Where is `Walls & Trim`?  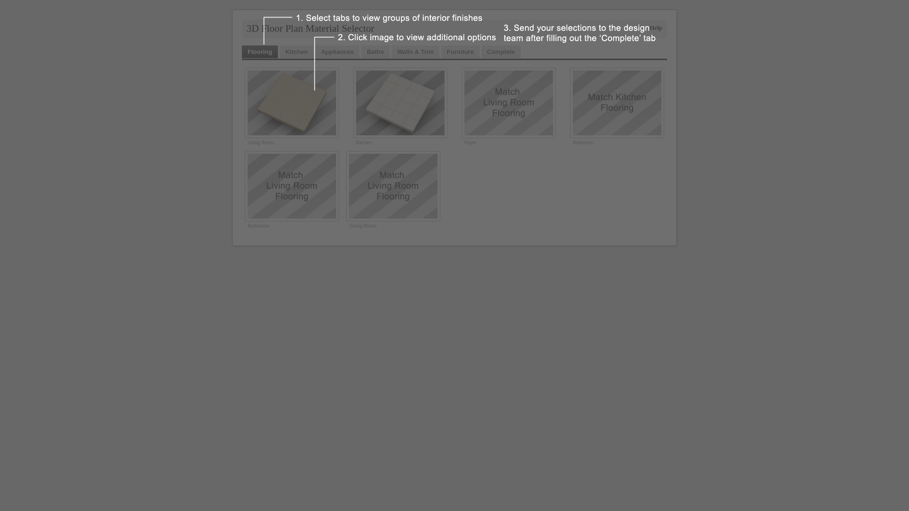
Walls & Trim is located at coordinates (416, 52).